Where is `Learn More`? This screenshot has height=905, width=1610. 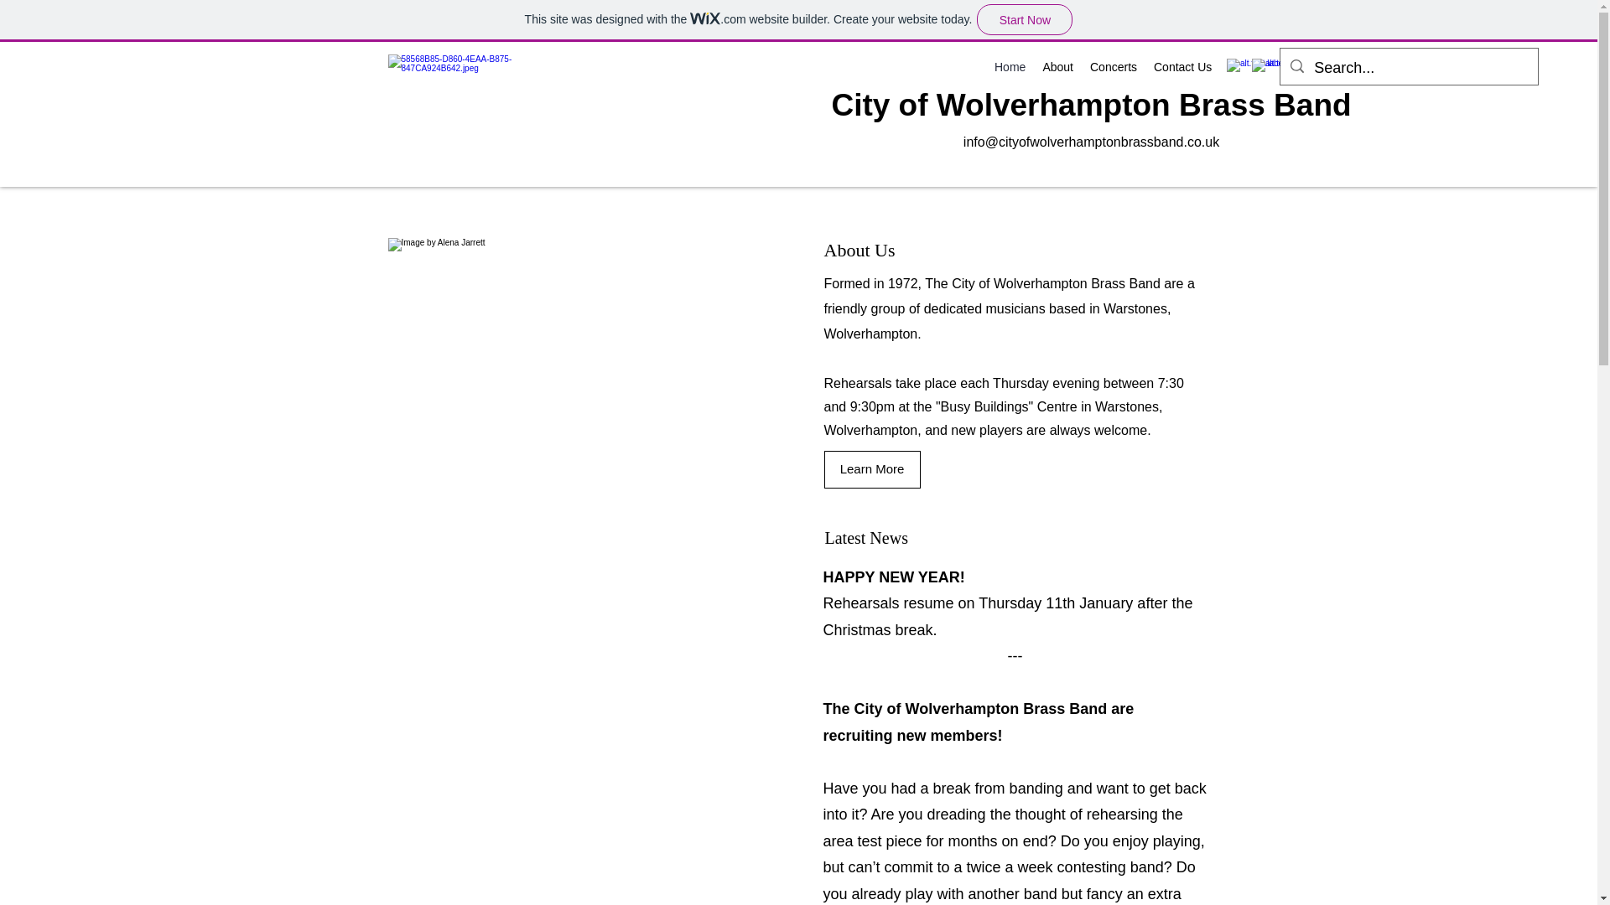
Learn More is located at coordinates (870, 469).